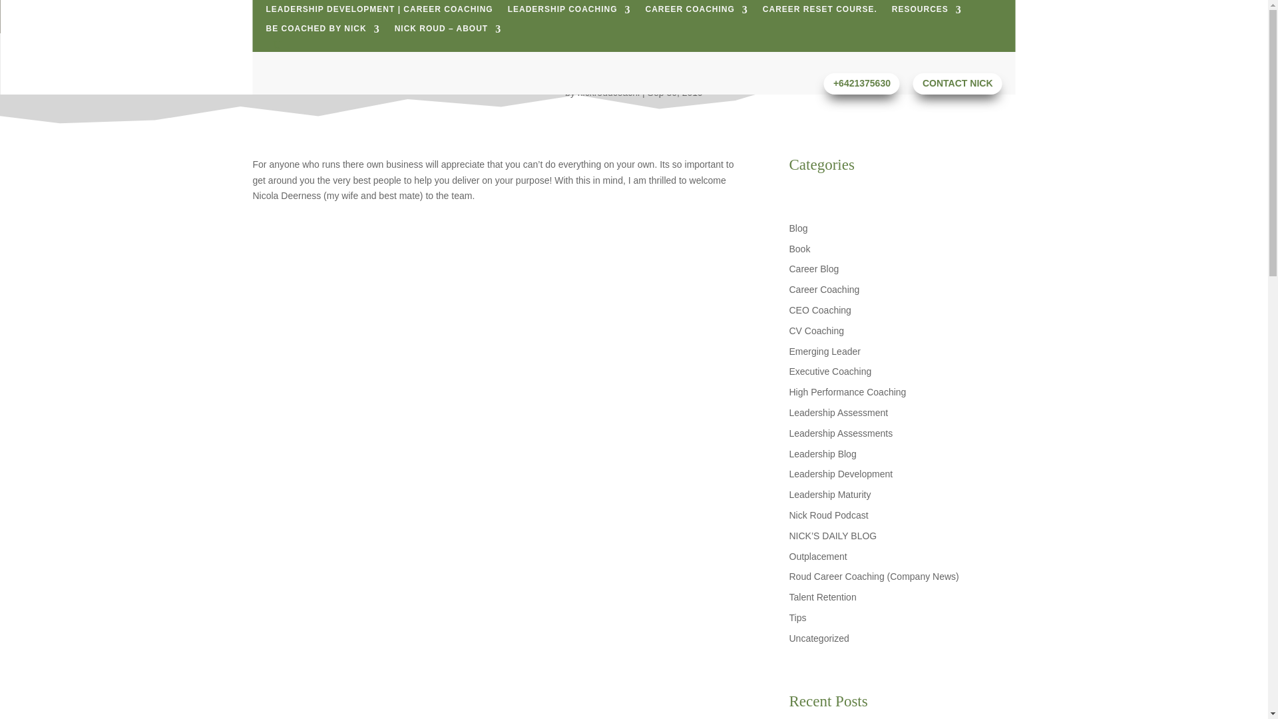 Image resolution: width=1278 pixels, height=719 pixels. Describe the element at coordinates (825, 351) in the screenshot. I see `Emerging Leader` at that location.